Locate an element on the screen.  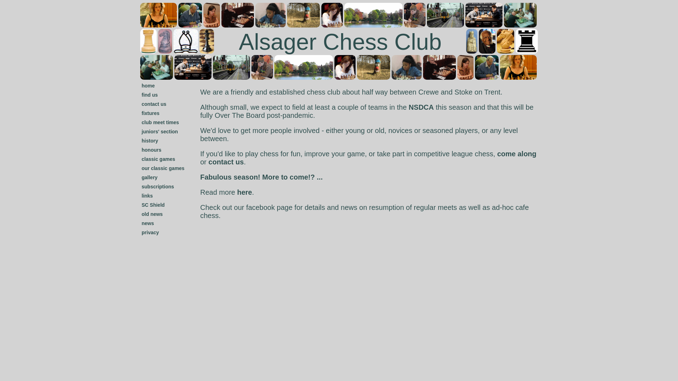
honours is located at coordinates (151, 150).